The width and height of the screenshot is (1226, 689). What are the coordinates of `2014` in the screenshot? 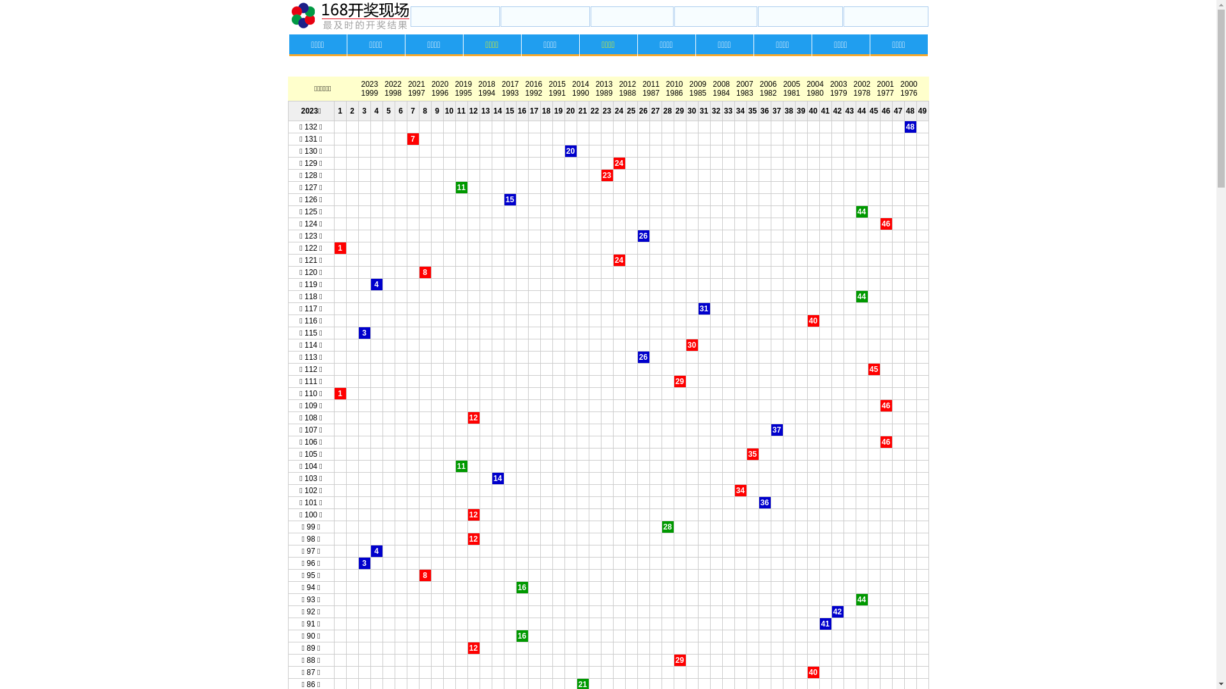 It's located at (581, 84).